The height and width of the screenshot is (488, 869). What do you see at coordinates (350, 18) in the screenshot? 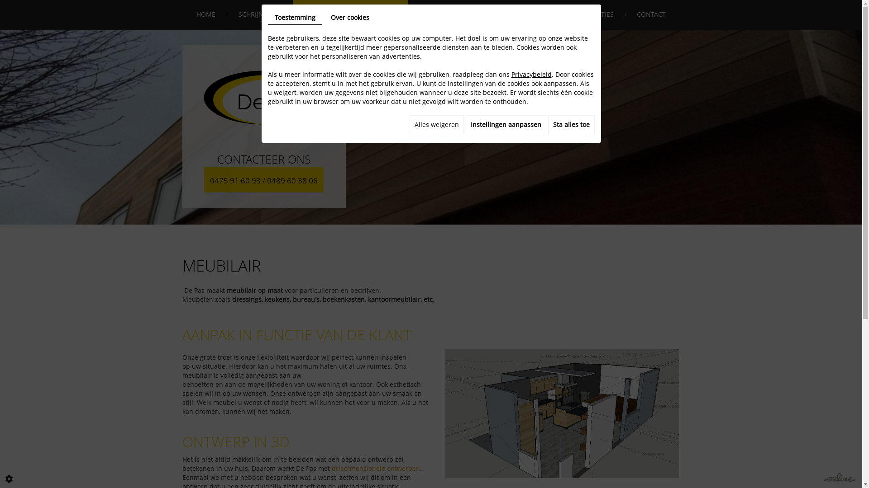
I see `Over cookies` at bounding box center [350, 18].